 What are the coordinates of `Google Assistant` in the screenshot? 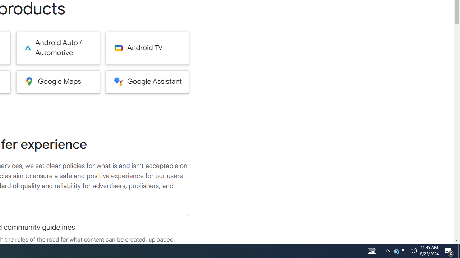 It's located at (147, 81).